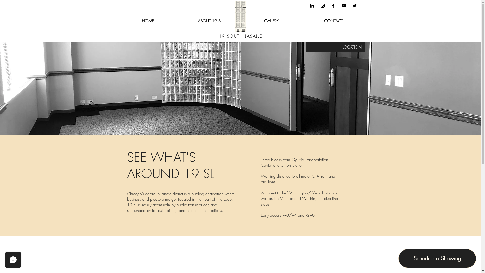 Image resolution: width=485 pixels, height=273 pixels. What do you see at coordinates (437, 258) in the screenshot?
I see `Schedule a Showing` at bounding box center [437, 258].